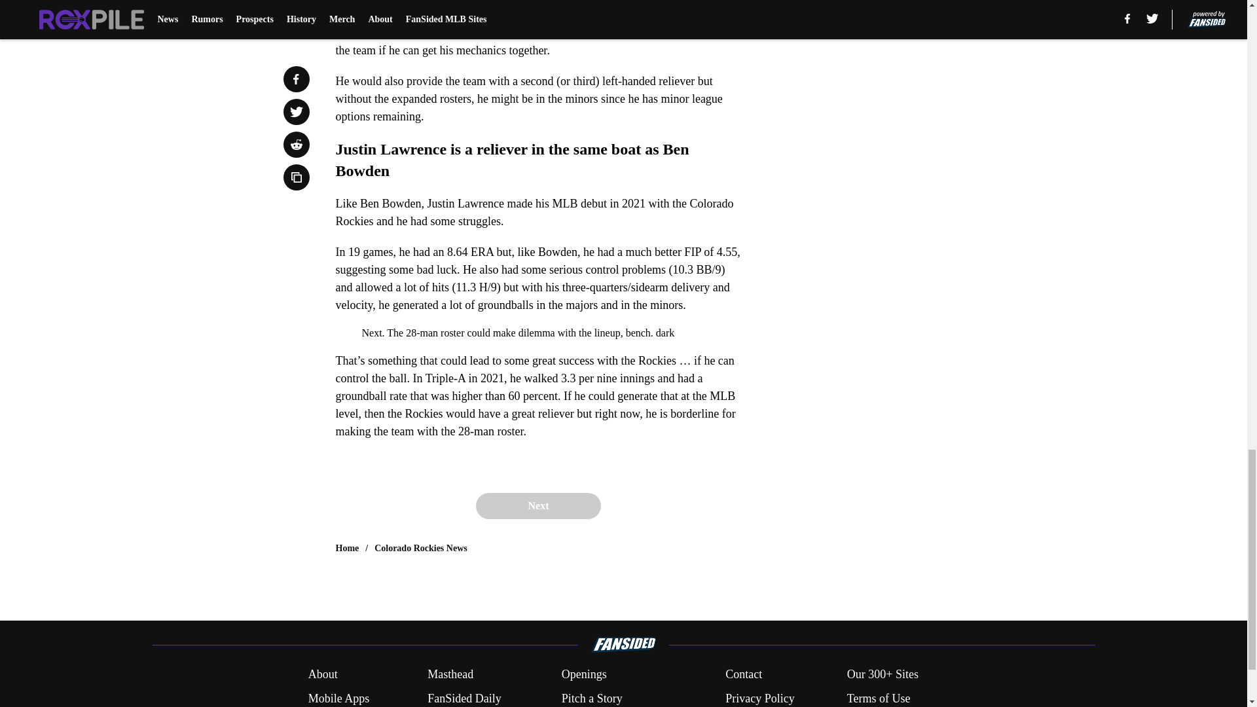 Image resolution: width=1257 pixels, height=707 pixels. What do you see at coordinates (584, 674) in the screenshot?
I see `Openings` at bounding box center [584, 674].